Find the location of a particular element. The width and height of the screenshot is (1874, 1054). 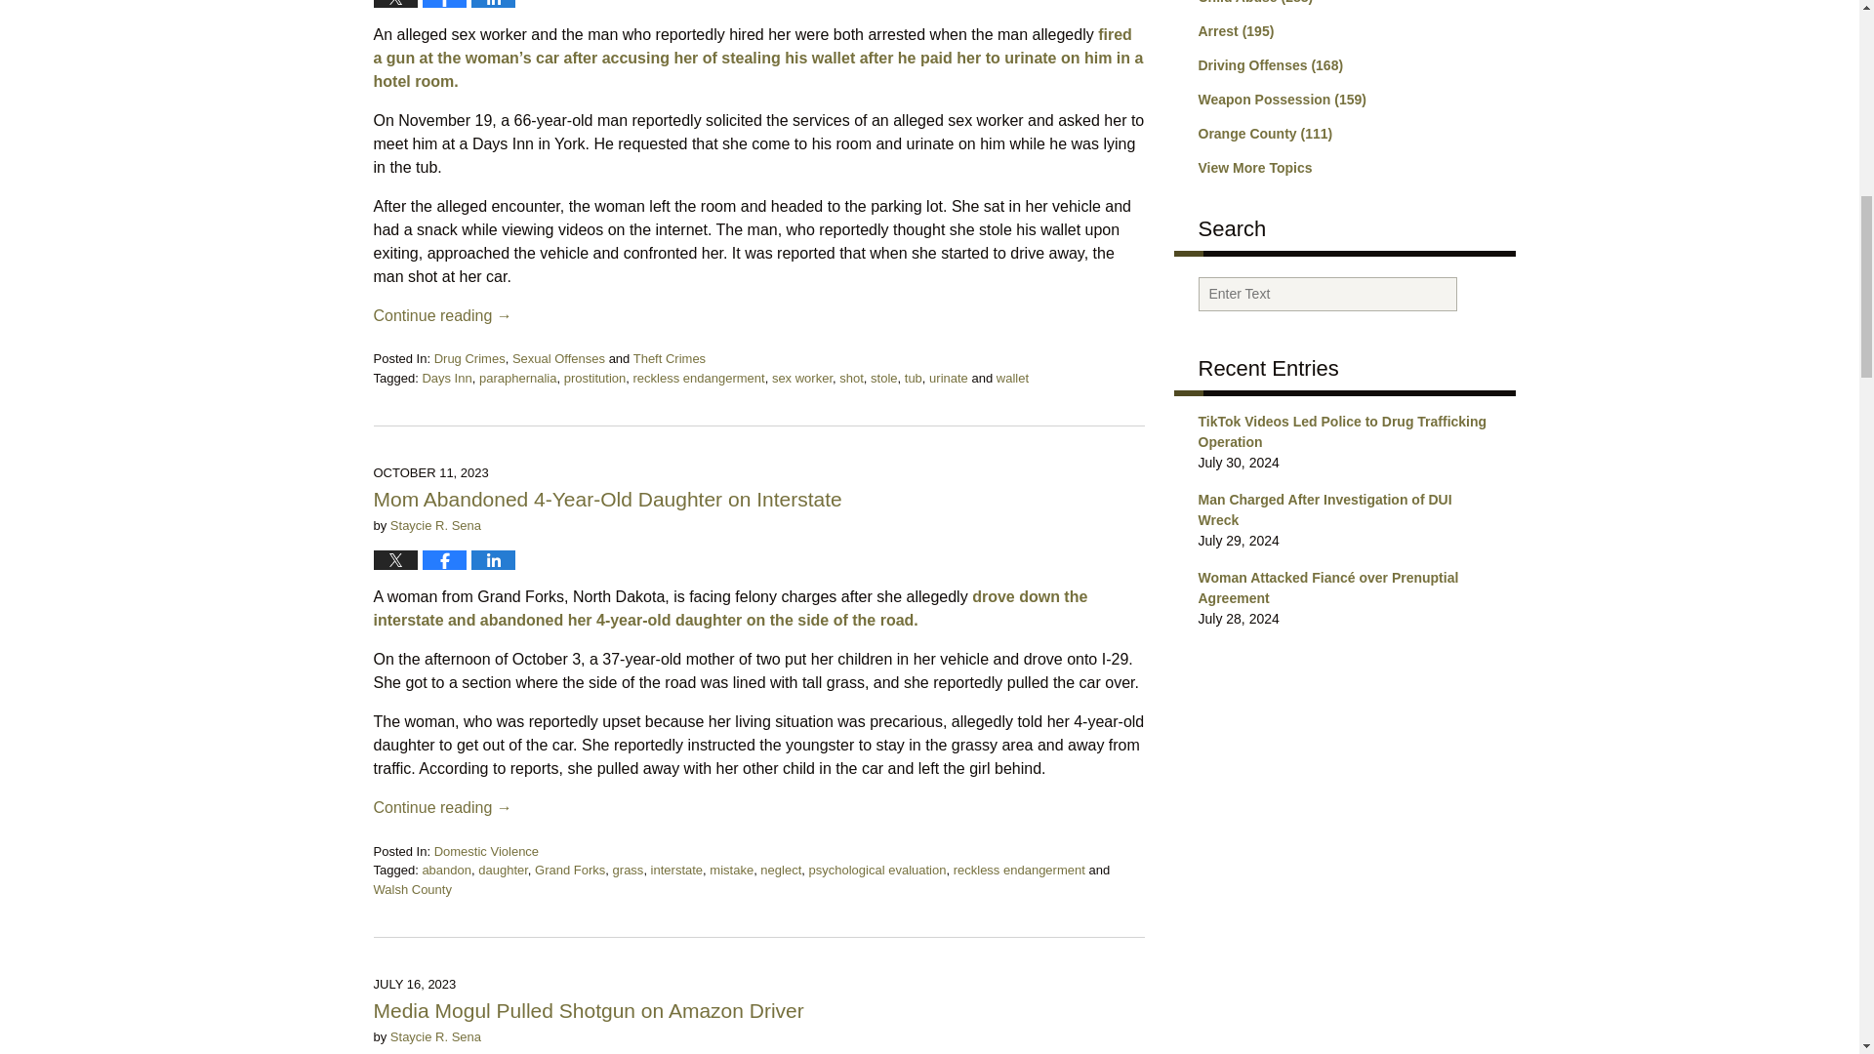

View all posts in Drug Crimes is located at coordinates (470, 357).